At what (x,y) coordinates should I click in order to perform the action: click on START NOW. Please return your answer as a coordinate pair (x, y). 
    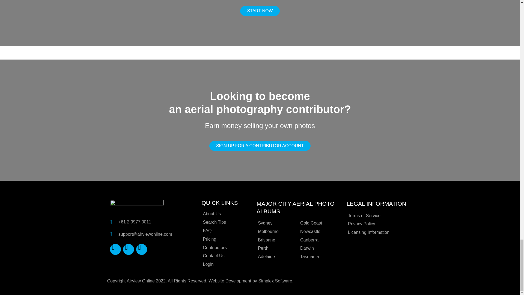
    Looking at the image, I should click on (260, 11).